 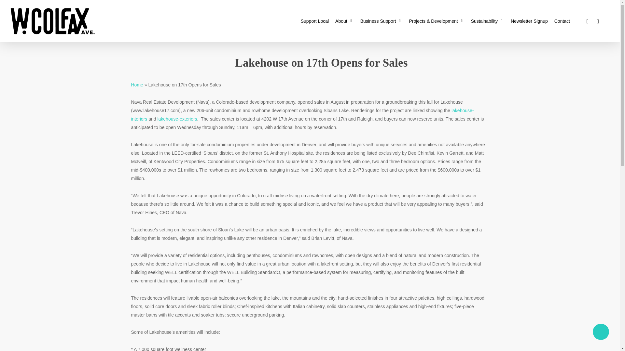 I want to click on Support Local, so click(x=314, y=21).